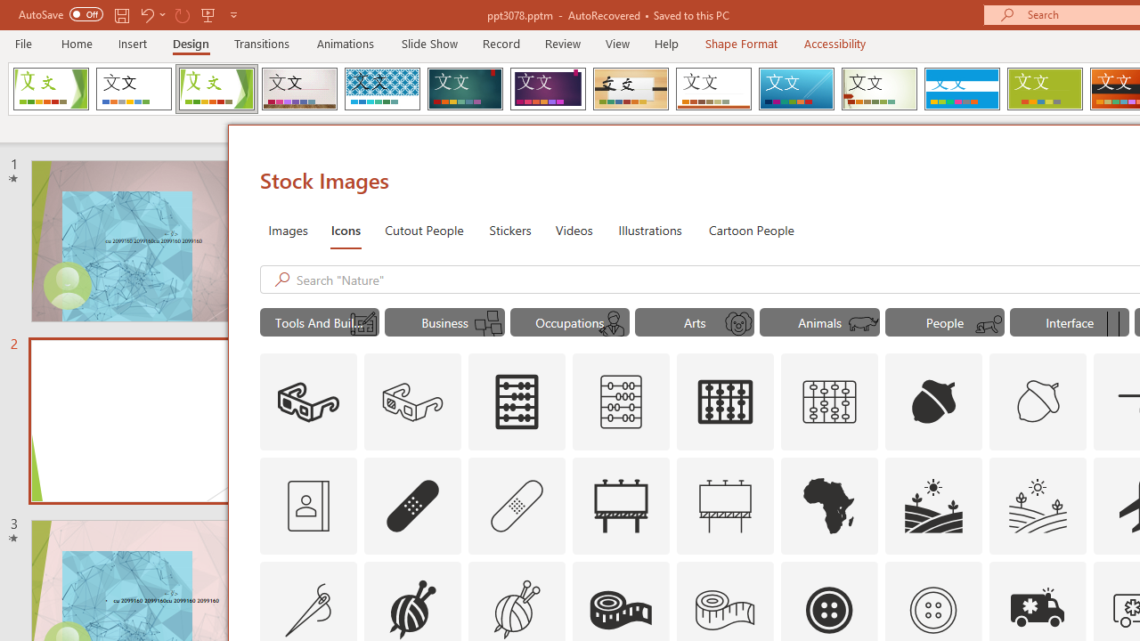  I want to click on AutomationID: Icons_Clown_M, so click(738, 324).